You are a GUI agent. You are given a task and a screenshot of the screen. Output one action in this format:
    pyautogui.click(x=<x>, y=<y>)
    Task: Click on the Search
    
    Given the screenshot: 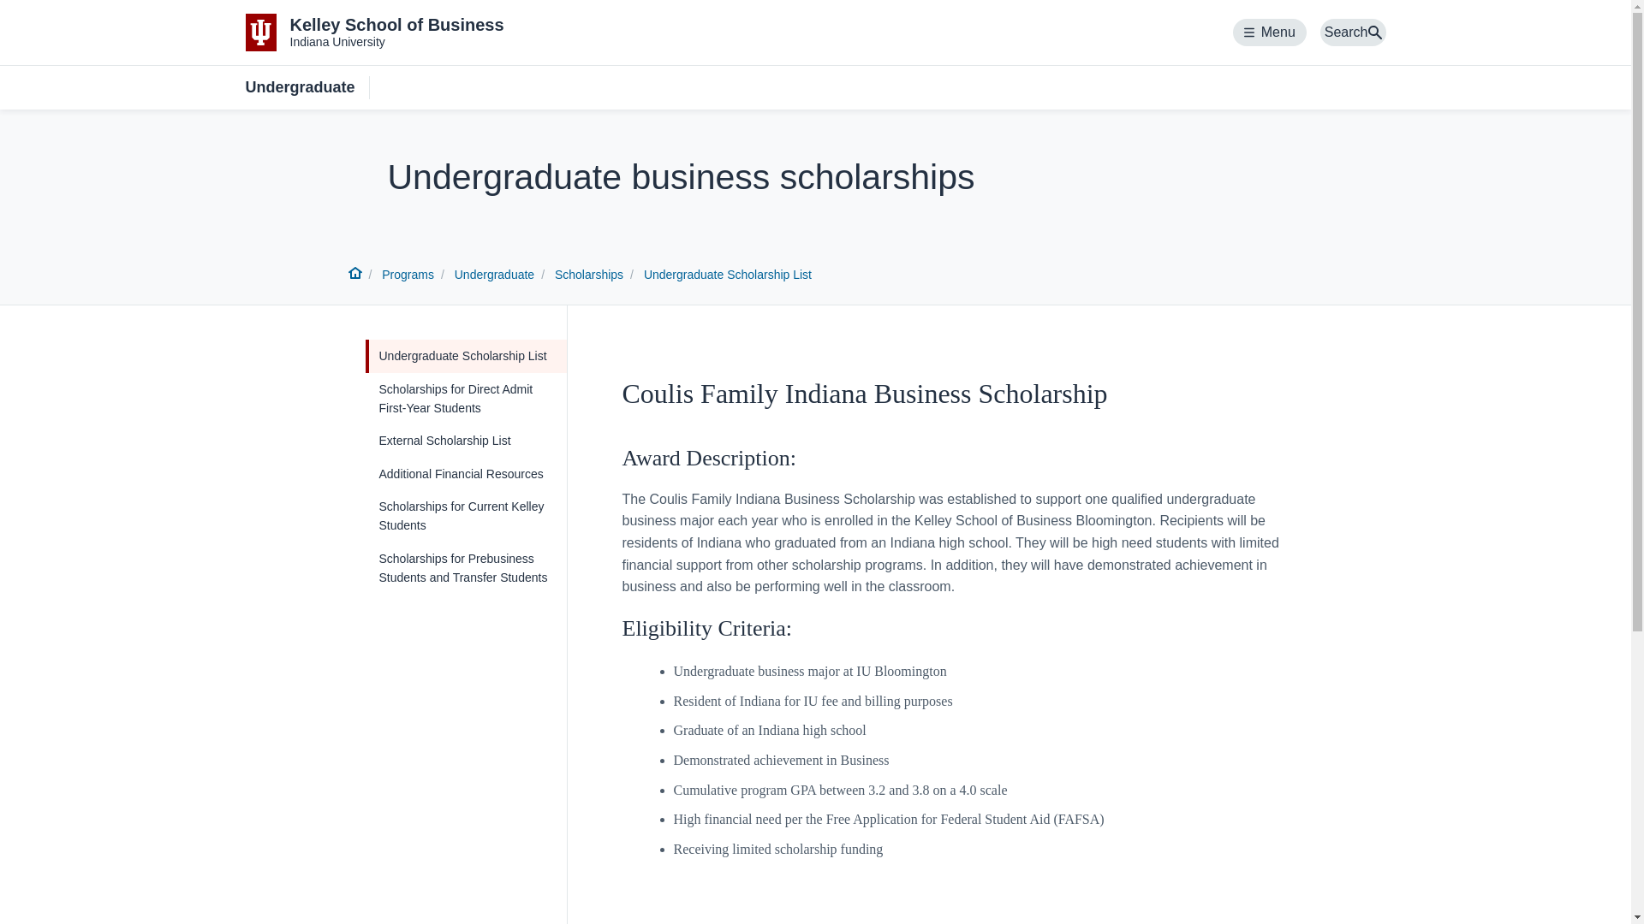 What is the action you would take?
    pyautogui.click(x=307, y=87)
    